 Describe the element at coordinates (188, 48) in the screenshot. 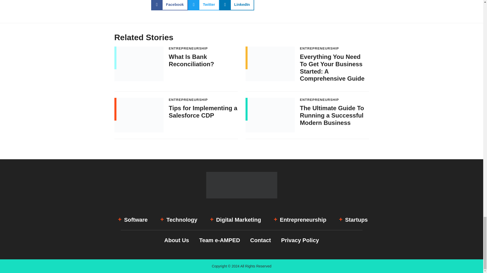

I see `ENTREPRENEURSHIP` at that location.